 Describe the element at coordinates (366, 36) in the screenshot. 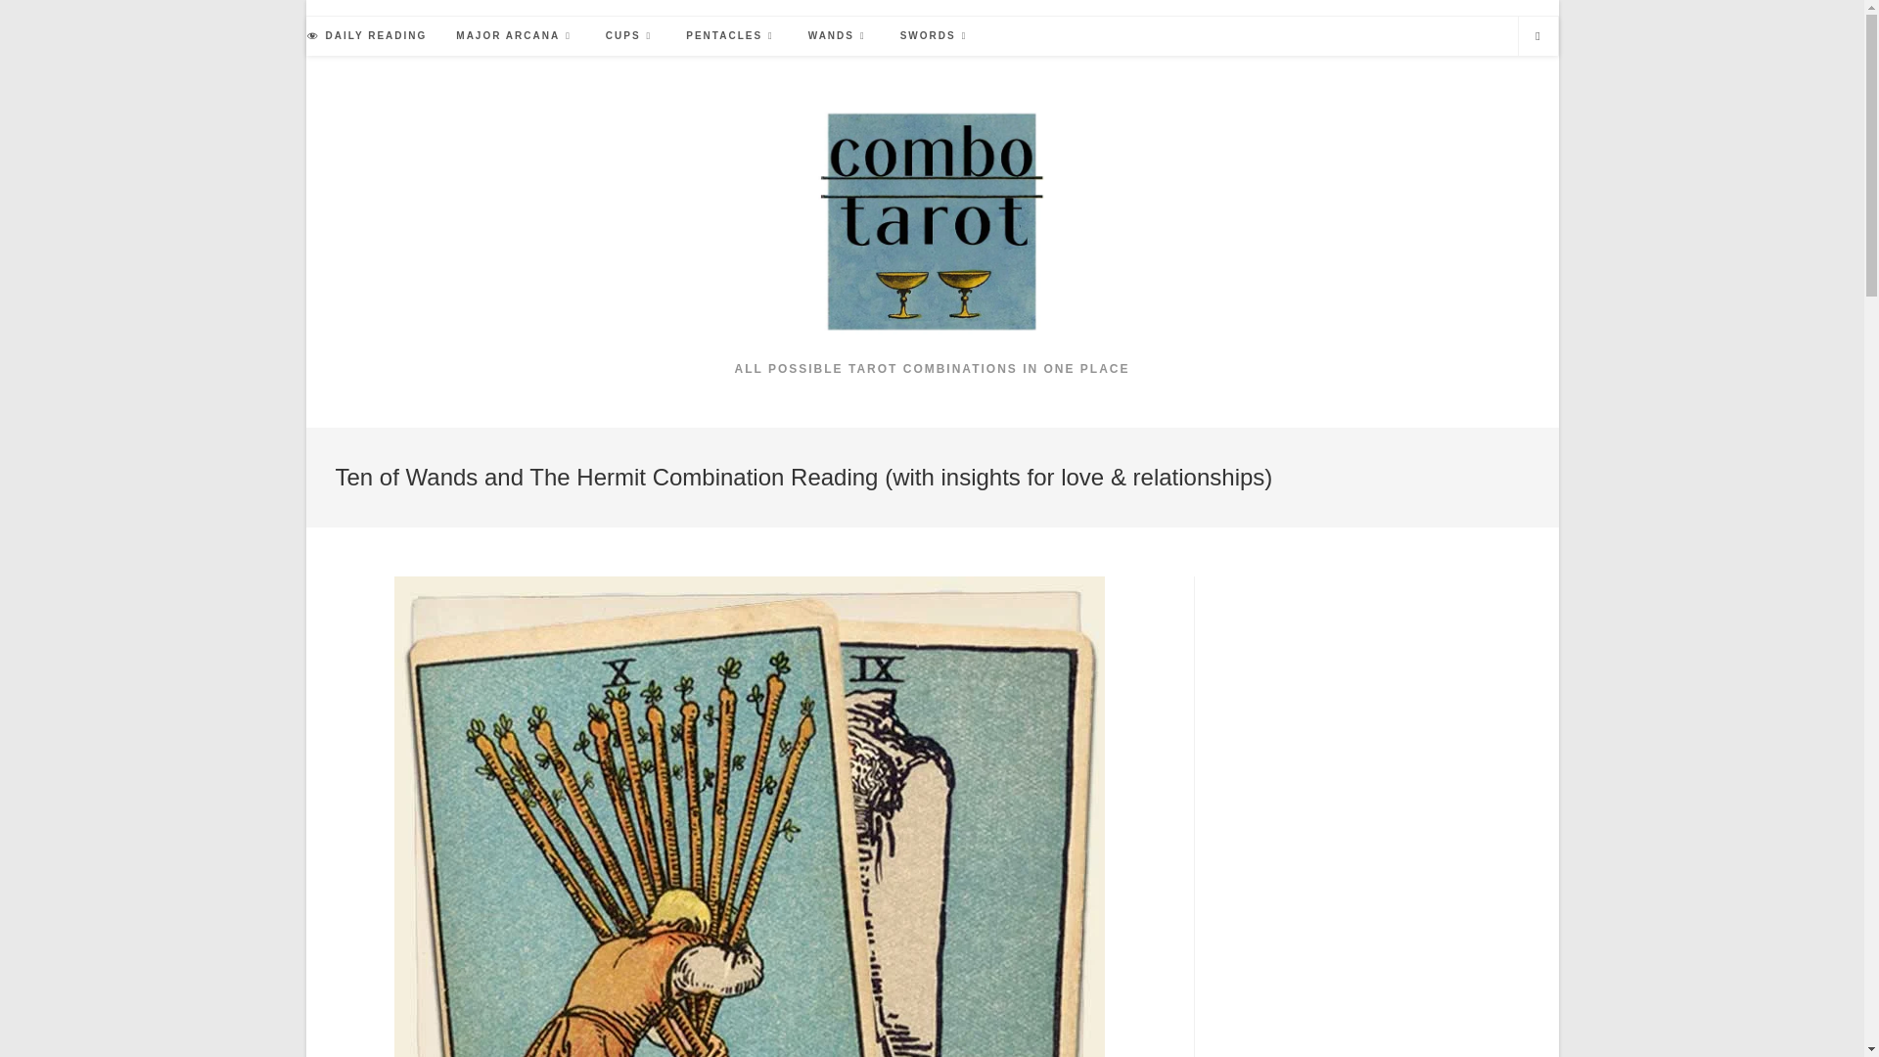

I see `DAILY READING` at that location.